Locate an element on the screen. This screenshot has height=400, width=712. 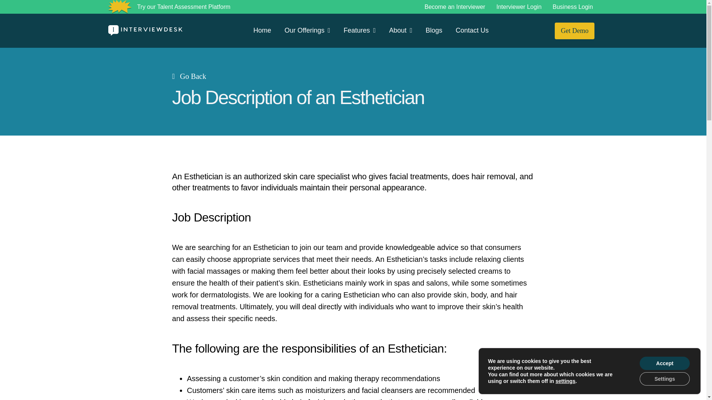
Features is located at coordinates (360, 30).